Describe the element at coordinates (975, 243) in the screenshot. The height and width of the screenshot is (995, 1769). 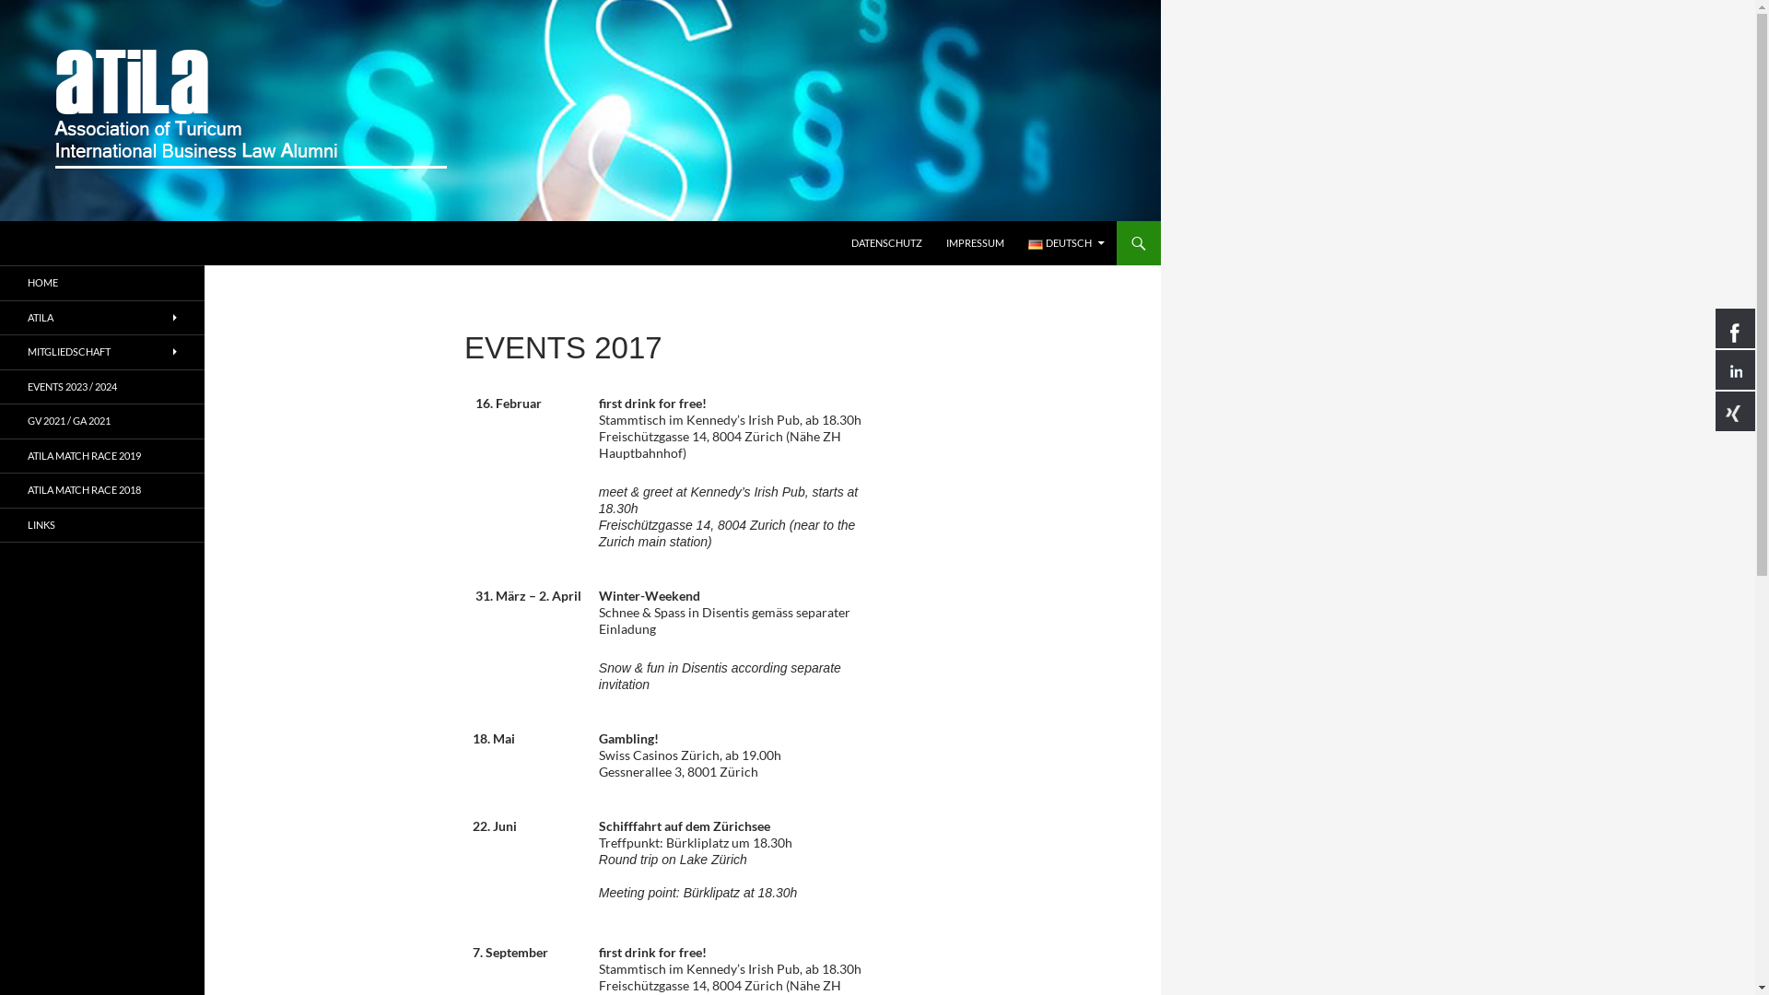
I see `IMPRESSUM` at that location.